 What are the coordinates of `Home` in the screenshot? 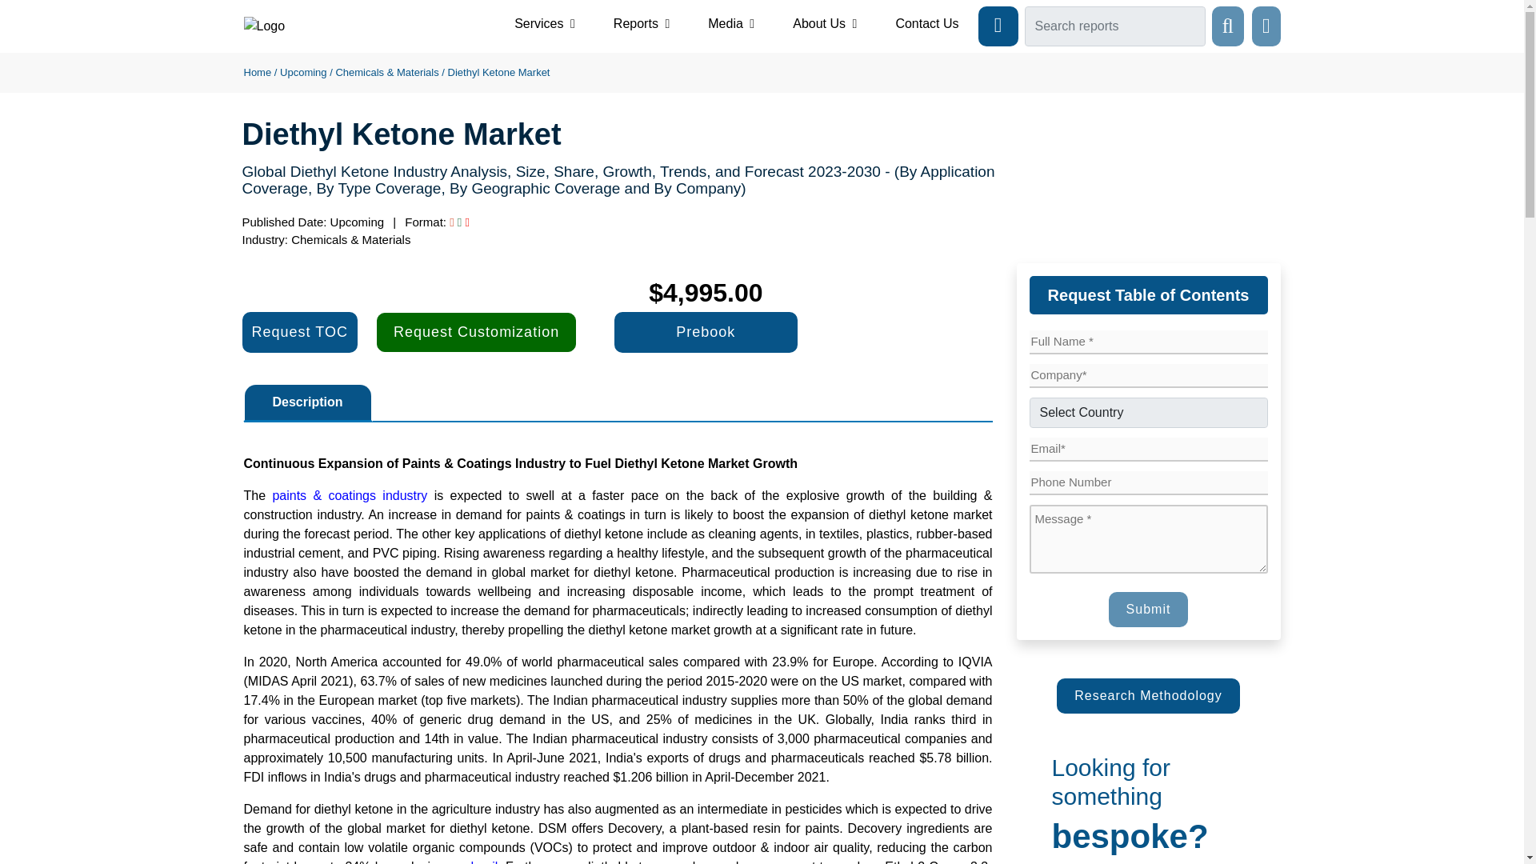 It's located at (257, 72).